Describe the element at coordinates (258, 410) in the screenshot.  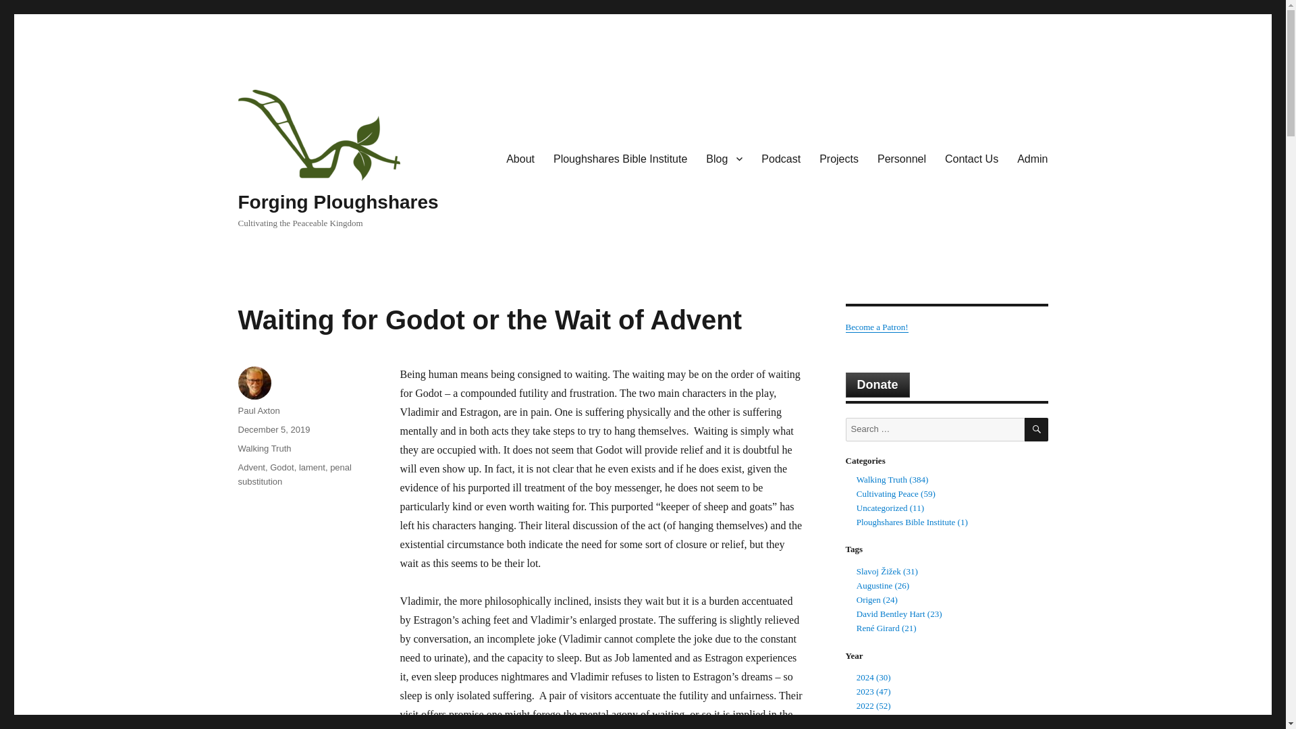
I see `Paul Axton` at that location.